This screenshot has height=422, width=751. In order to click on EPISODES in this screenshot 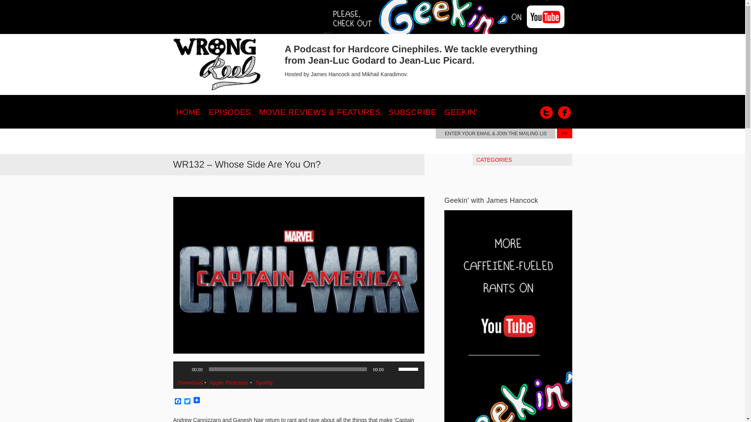, I will do `click(230, 112)`.